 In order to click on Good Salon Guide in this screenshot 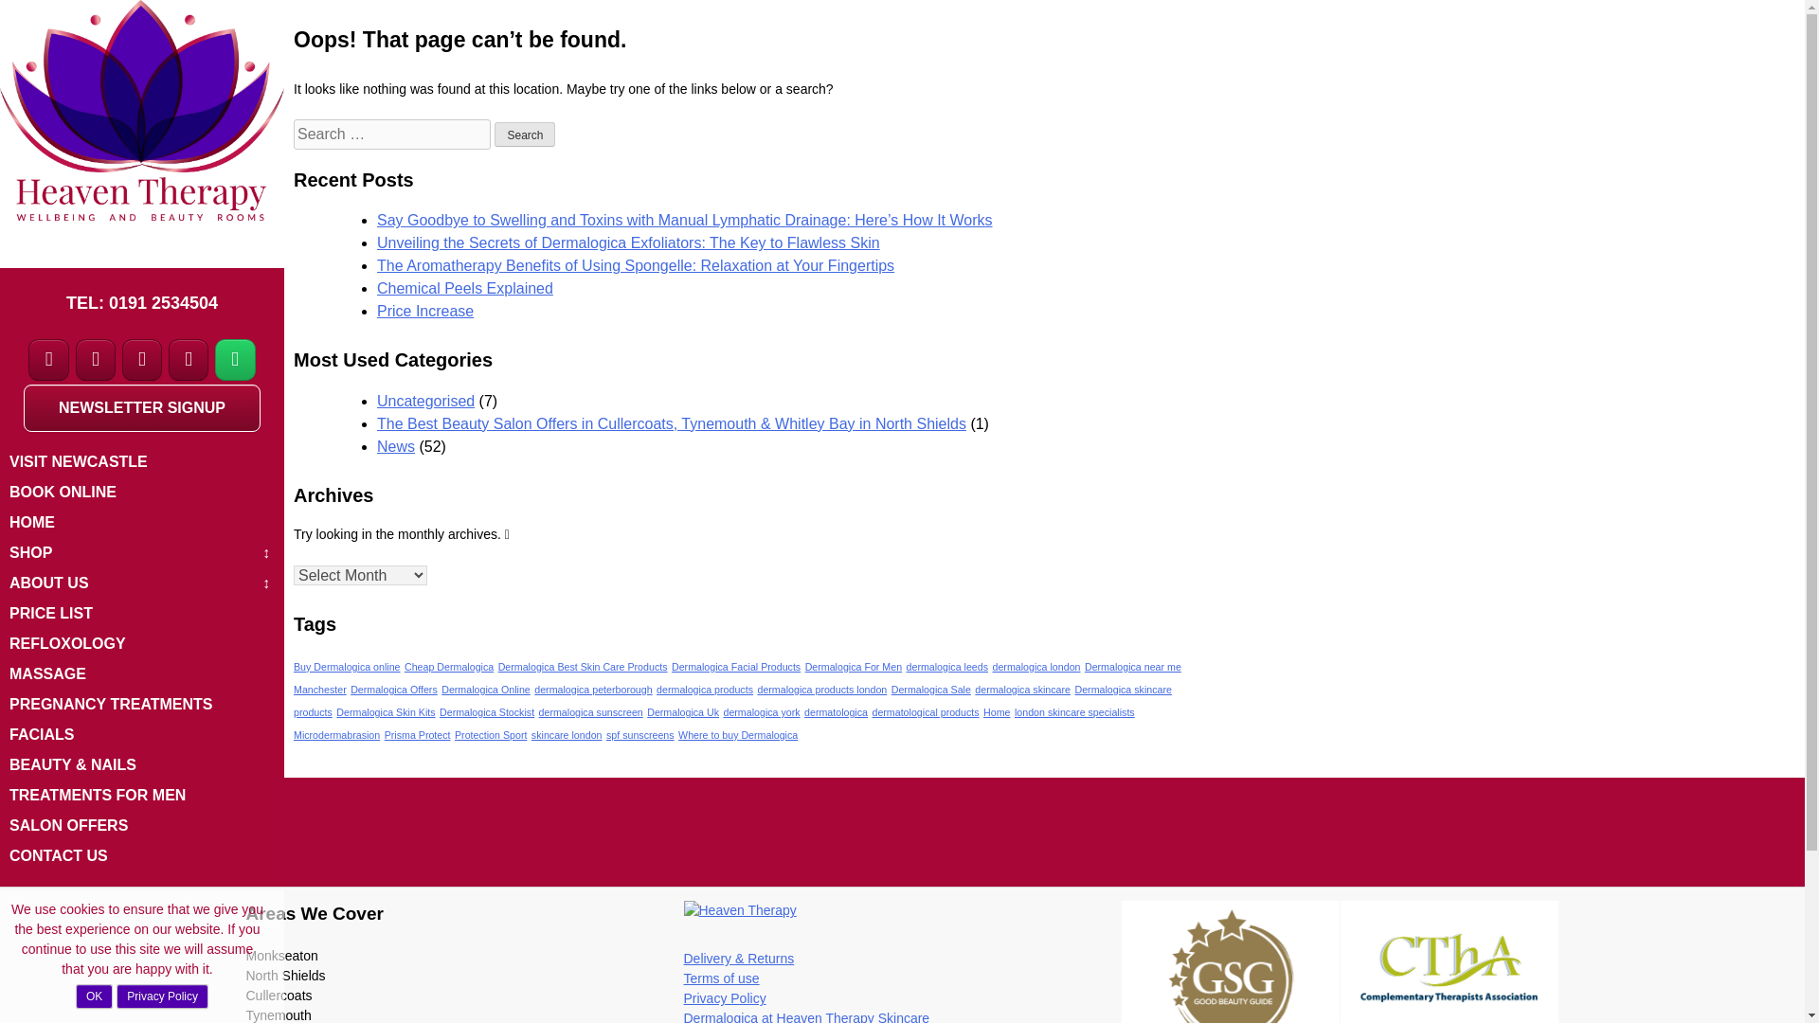, I will do `click(1232, 962)`.